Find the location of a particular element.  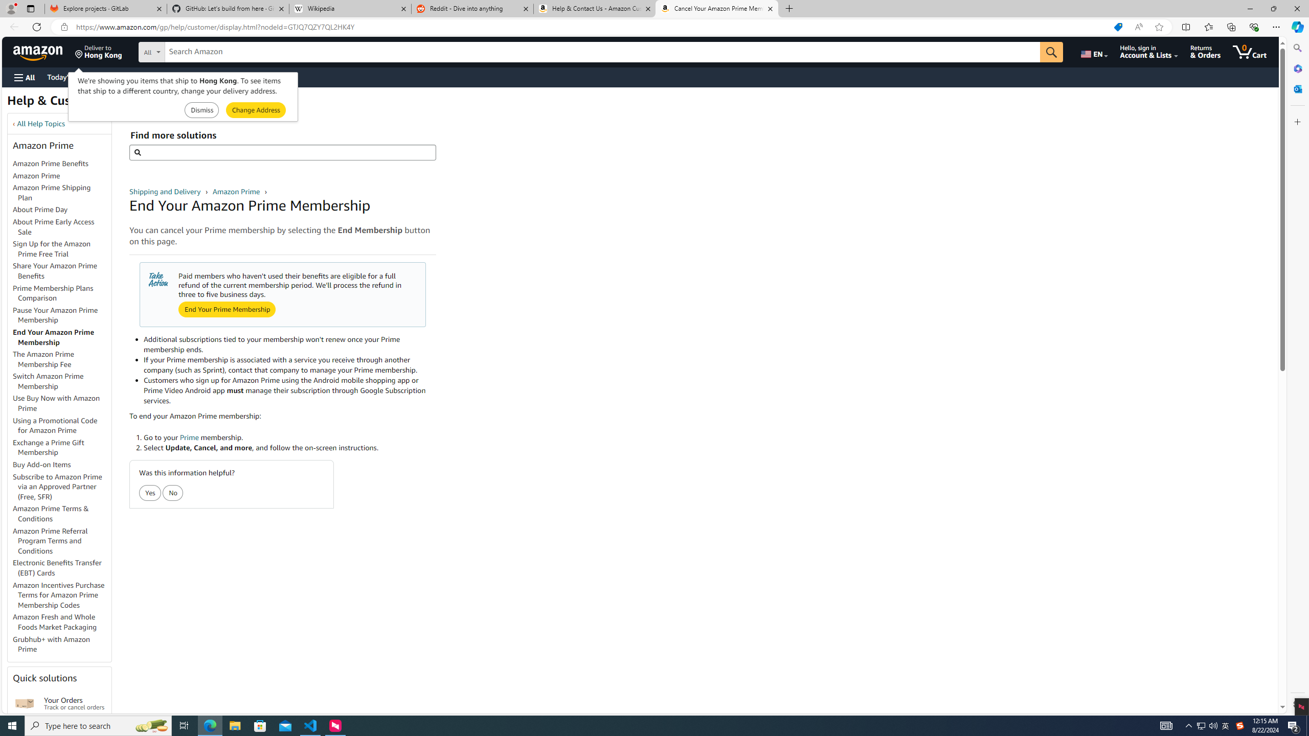

Use Buy Now with Amazon Prime is located at coordinates (62, 404).